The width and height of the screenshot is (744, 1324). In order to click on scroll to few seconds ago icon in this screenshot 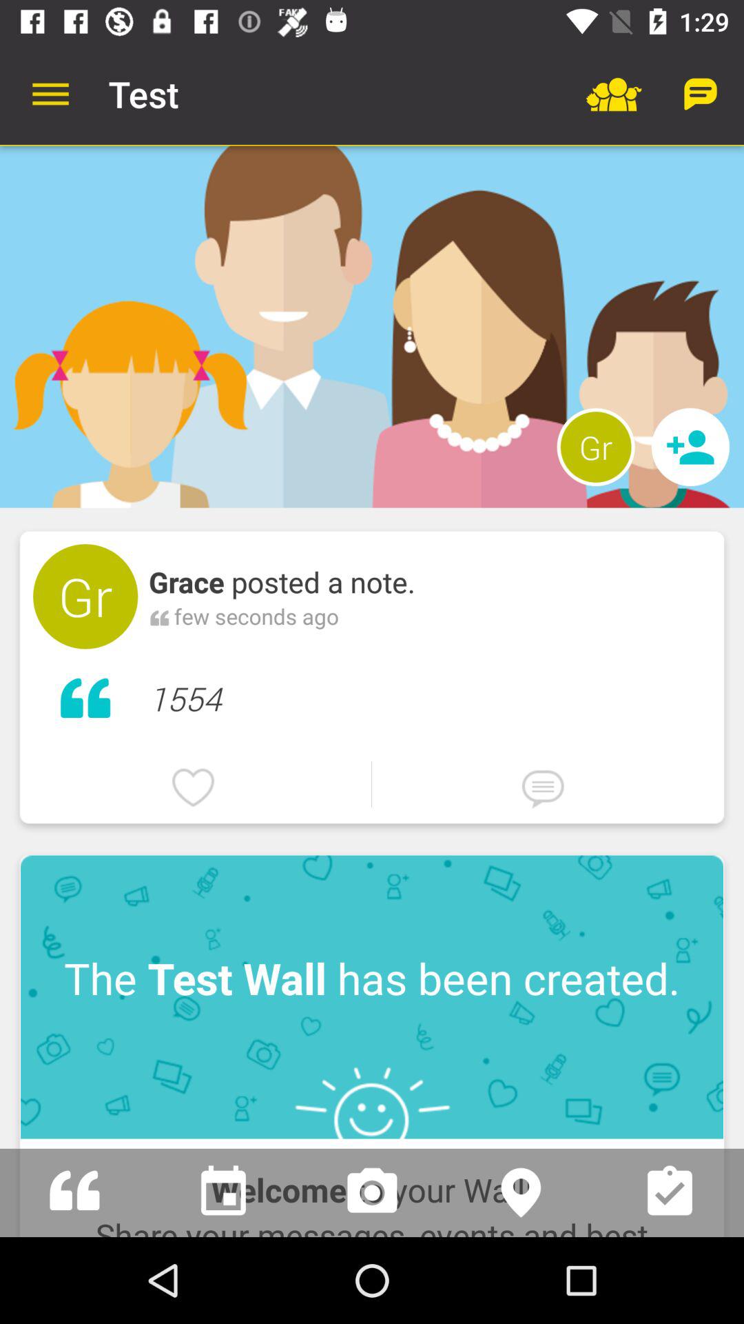, I will do `click(256, 616)`.